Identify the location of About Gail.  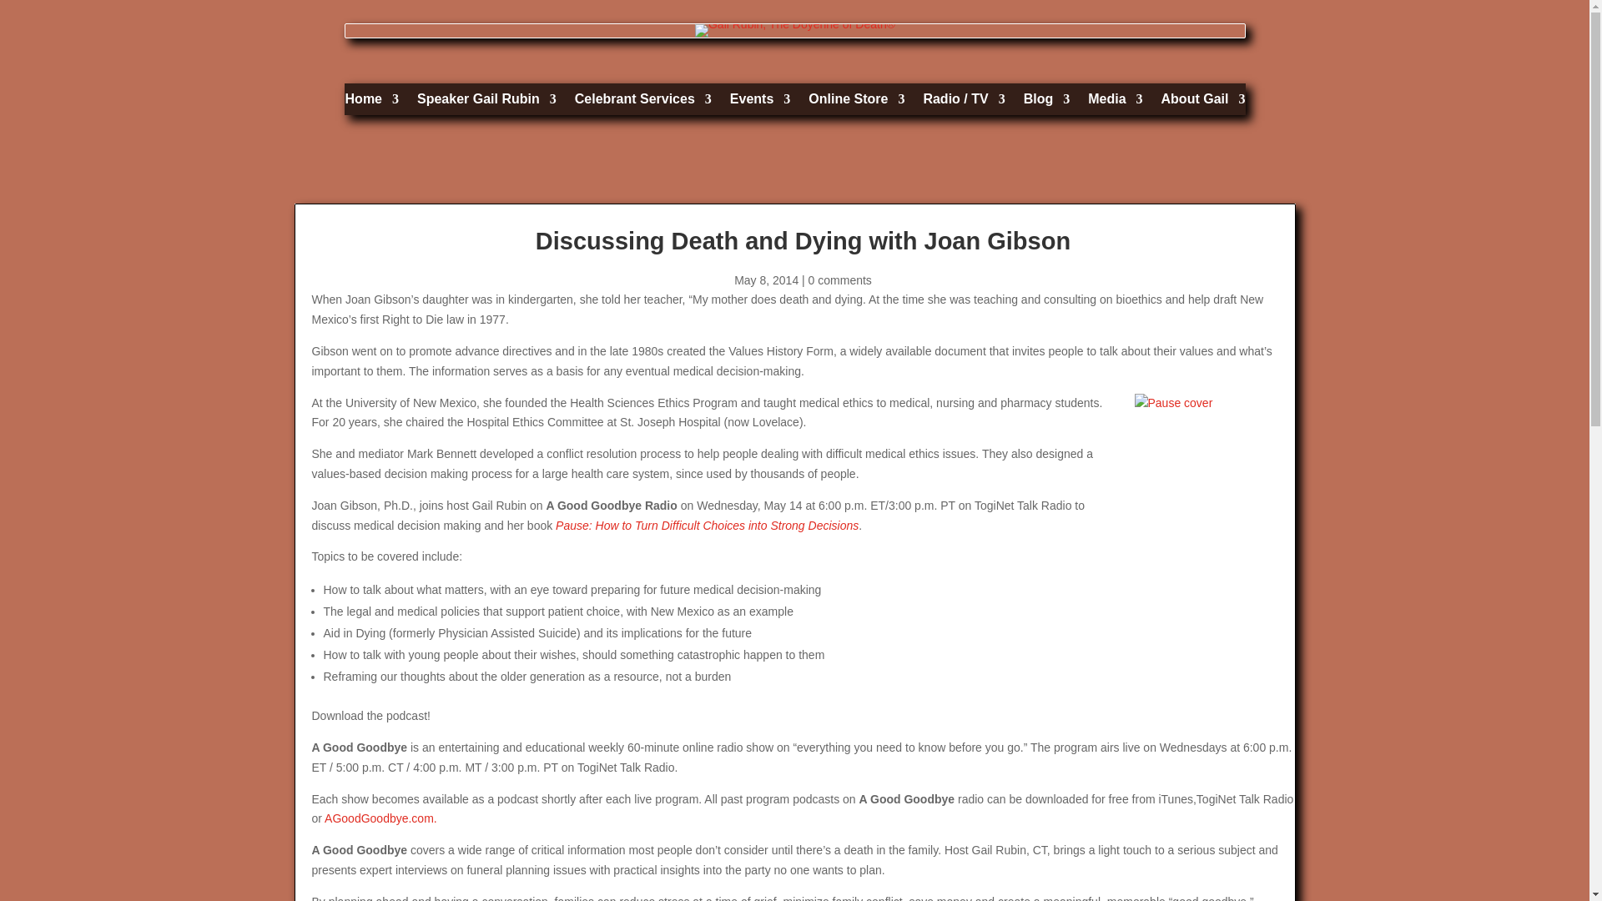
(1203, 103).